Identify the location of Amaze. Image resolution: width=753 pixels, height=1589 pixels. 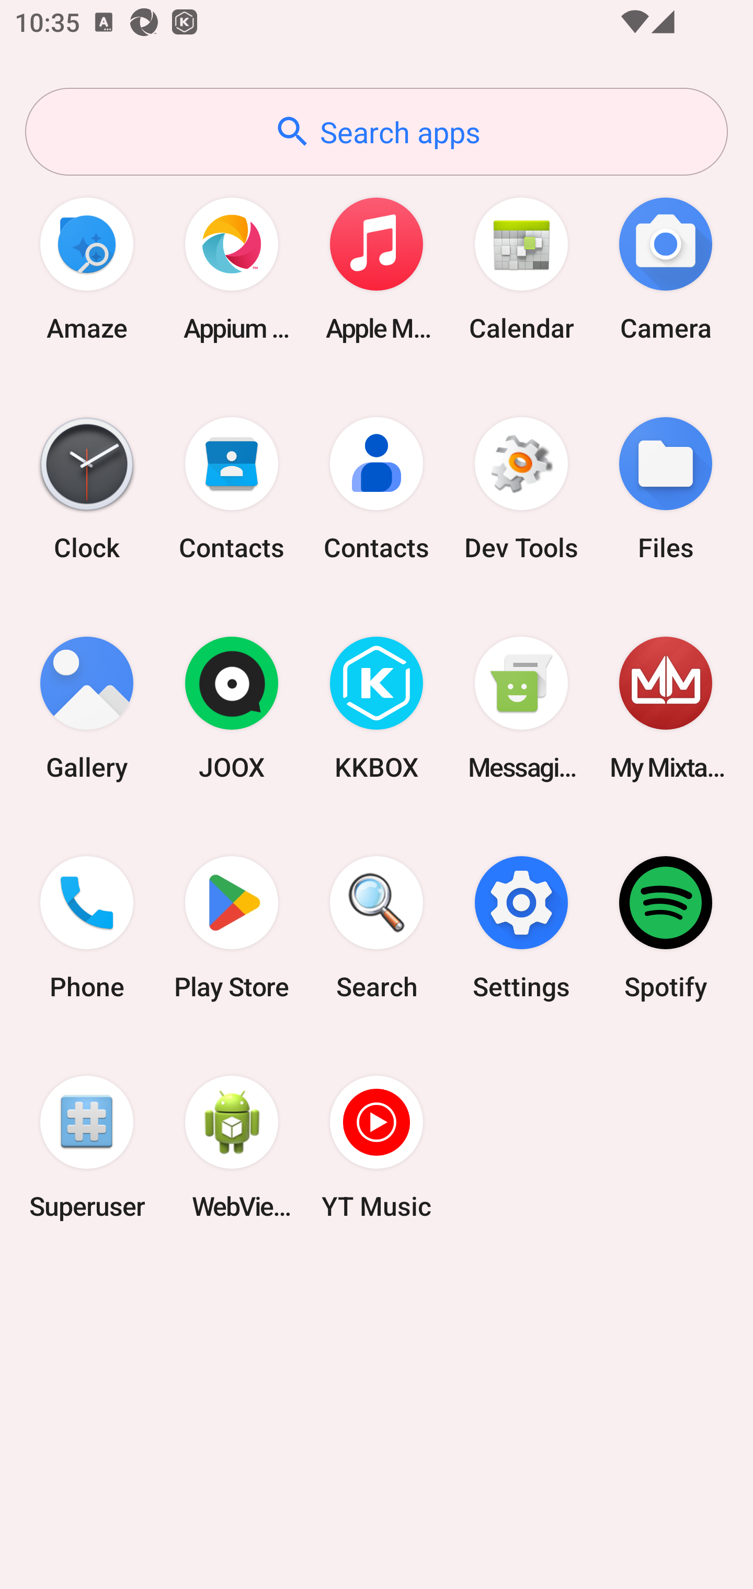
(87, 269).